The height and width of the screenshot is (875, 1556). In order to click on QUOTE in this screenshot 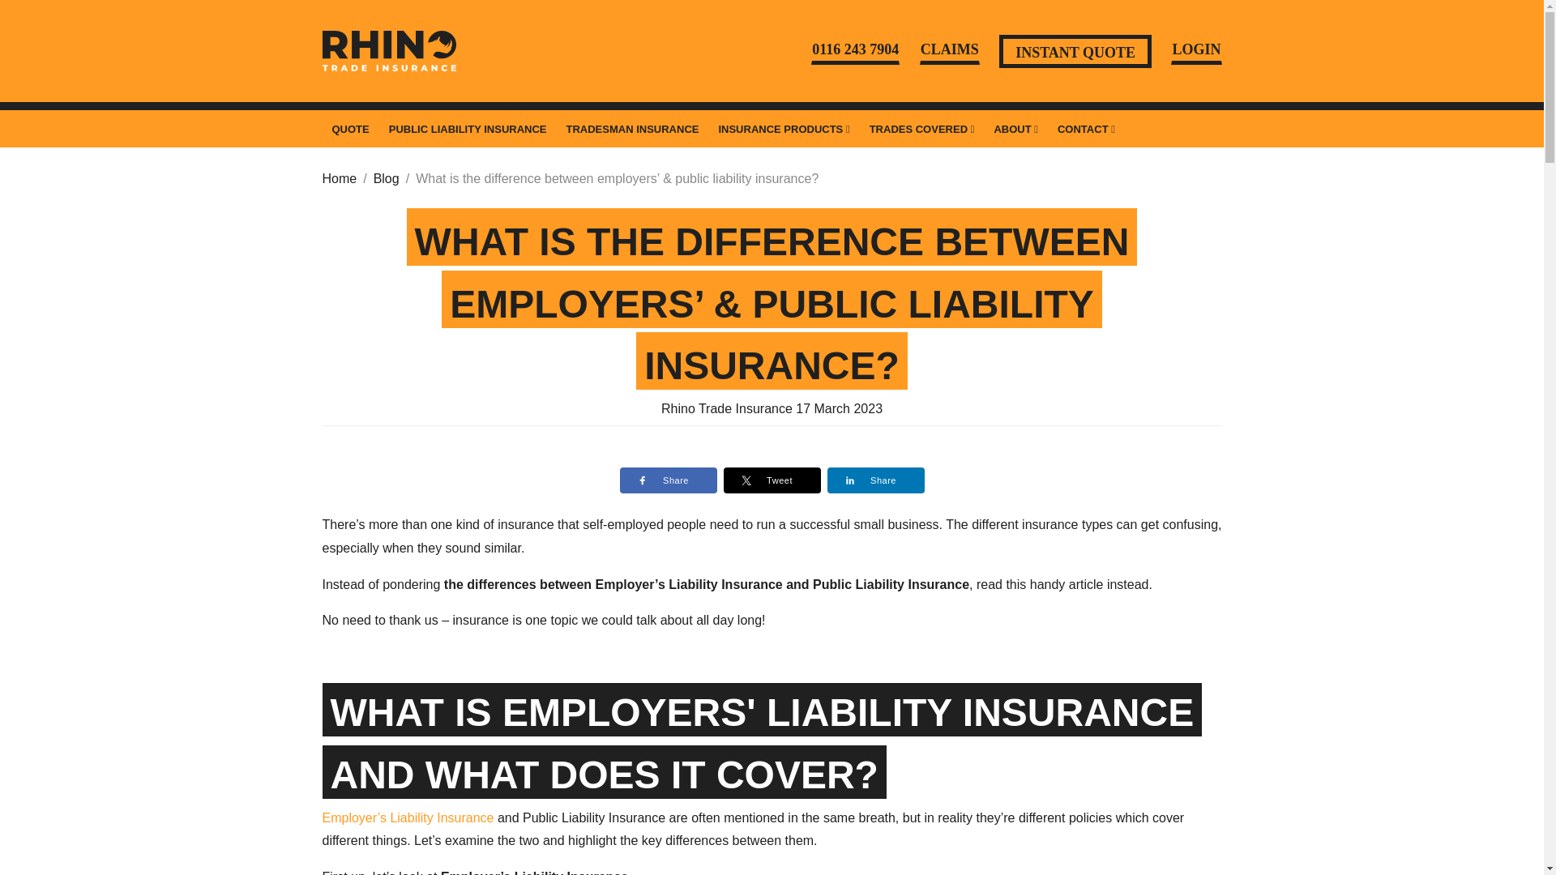, I will do `click(350, 129)`.